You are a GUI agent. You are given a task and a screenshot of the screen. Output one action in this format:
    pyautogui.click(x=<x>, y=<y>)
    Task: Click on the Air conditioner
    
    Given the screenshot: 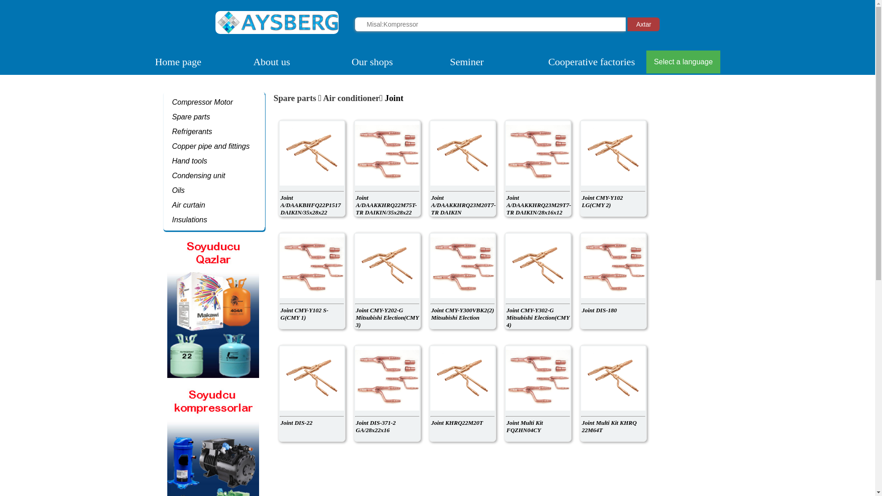 What is the action you would take?
    pyautogui.click(x=351, y=98)
    